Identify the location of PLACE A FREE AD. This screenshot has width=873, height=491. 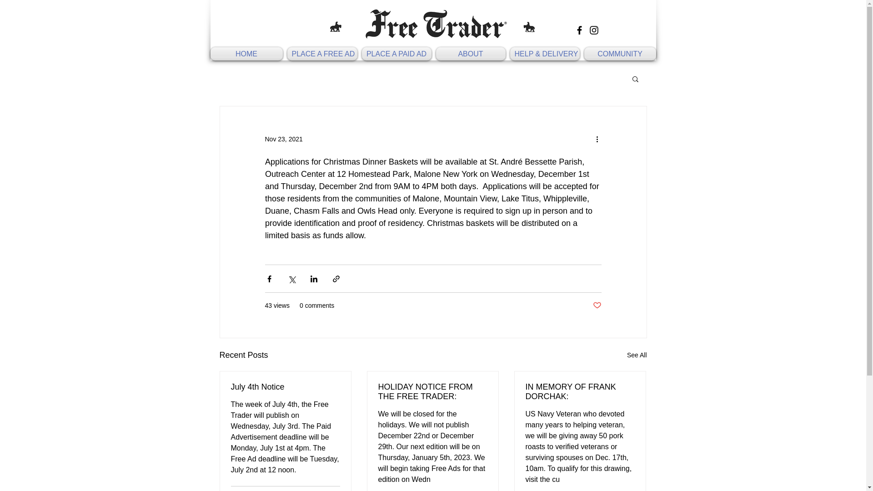
(321, 54).